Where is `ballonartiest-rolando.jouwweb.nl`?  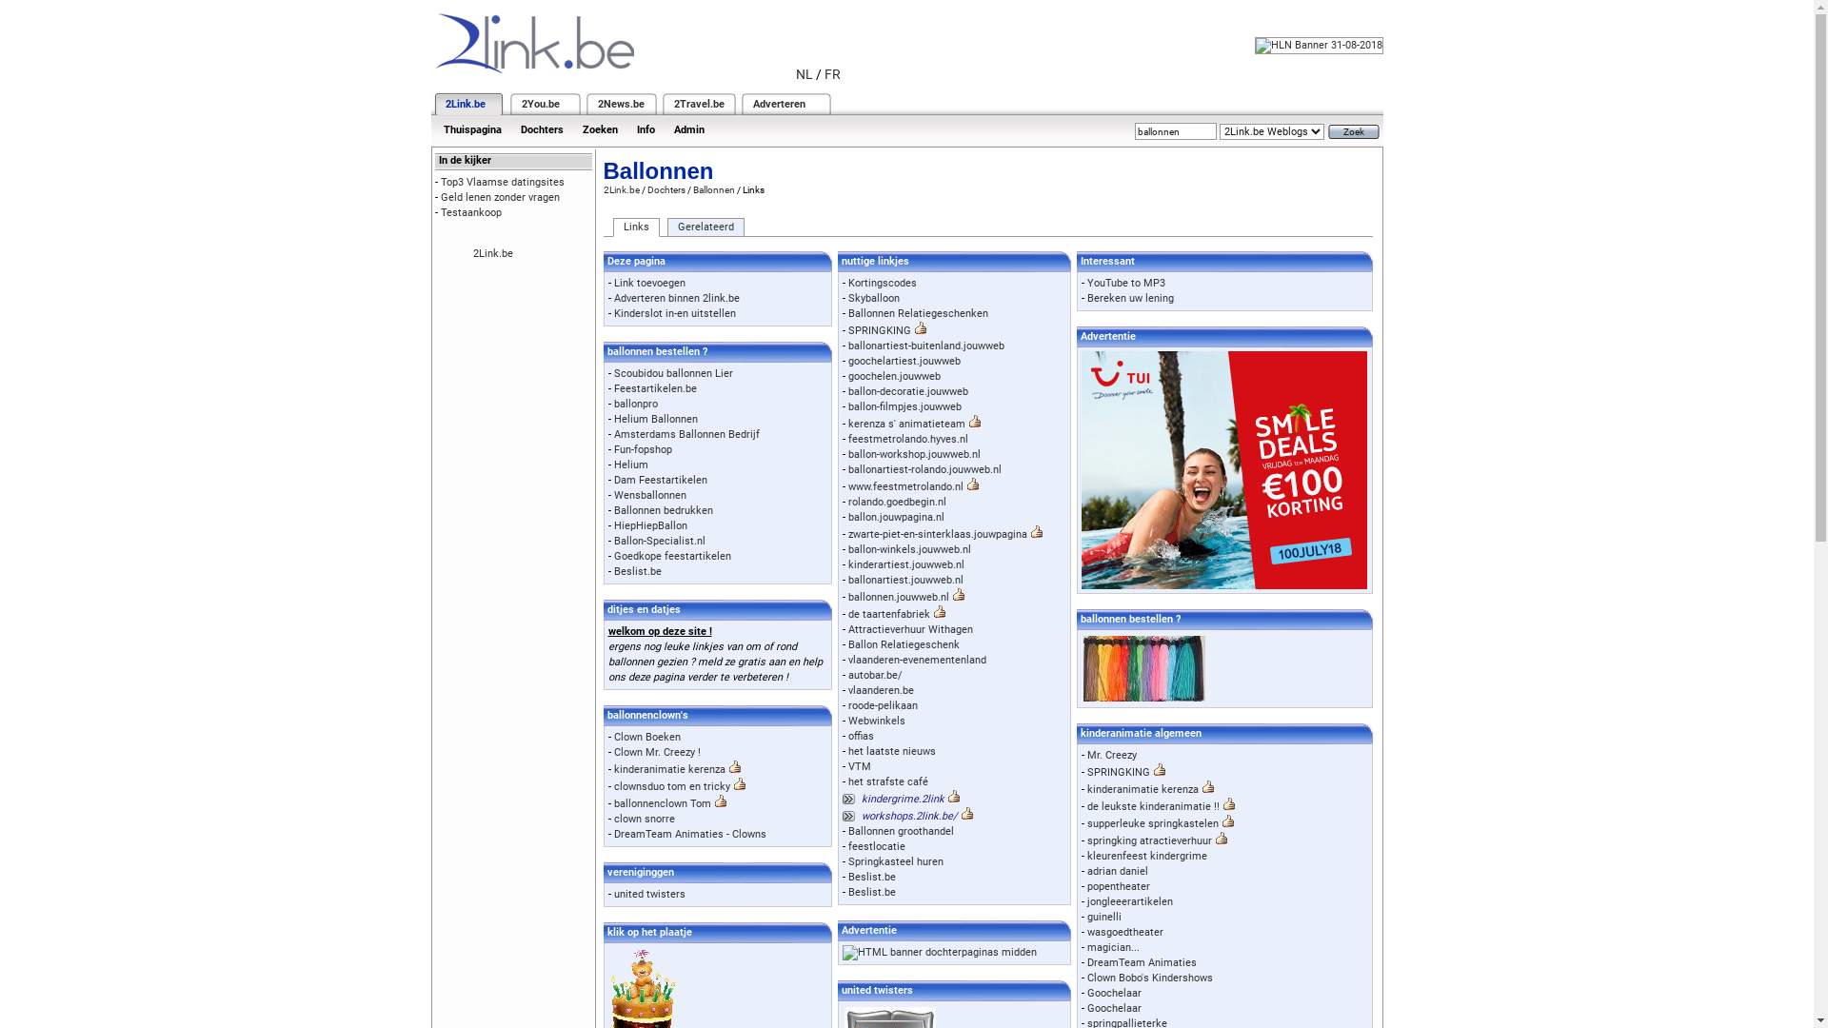
ballonartiest-rolando.jouwweb.nl is located at coordinates (925, 470).